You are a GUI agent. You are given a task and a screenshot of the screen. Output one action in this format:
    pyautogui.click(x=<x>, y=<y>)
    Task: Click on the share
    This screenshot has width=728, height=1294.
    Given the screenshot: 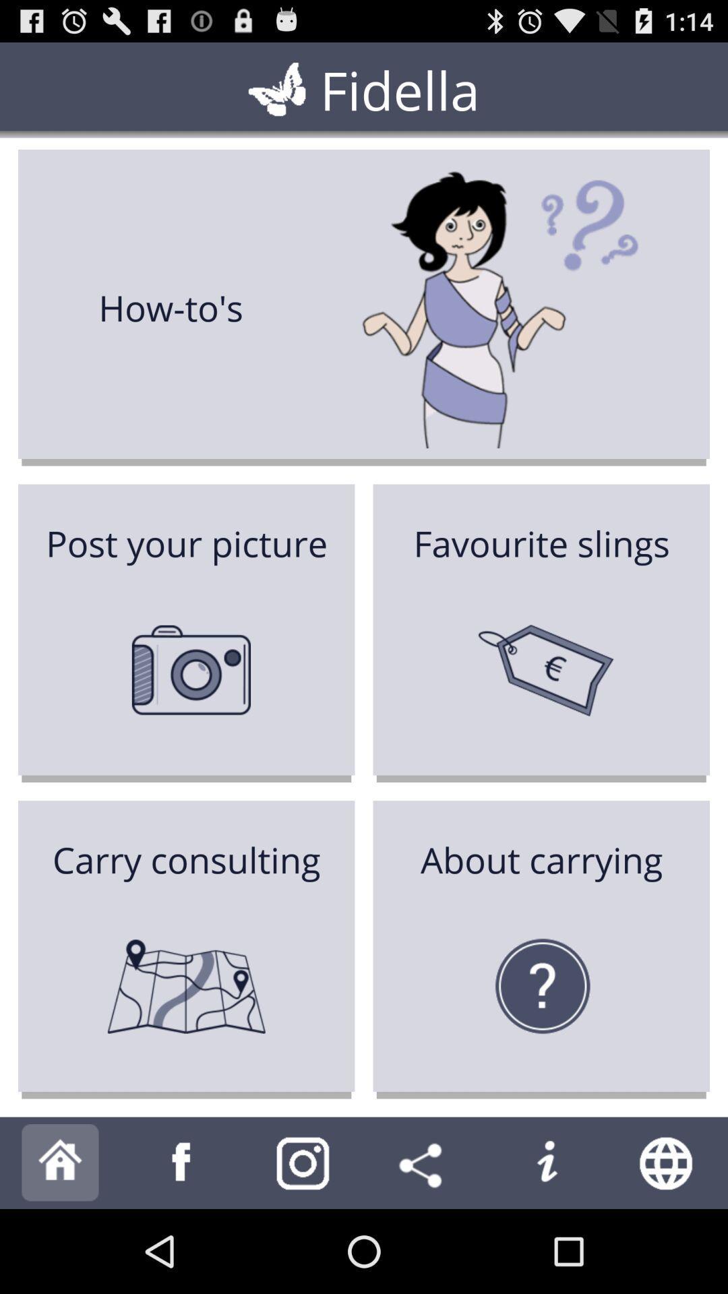 What is the action you would take?
    pyautogui.click(x=425, y=1163)
    